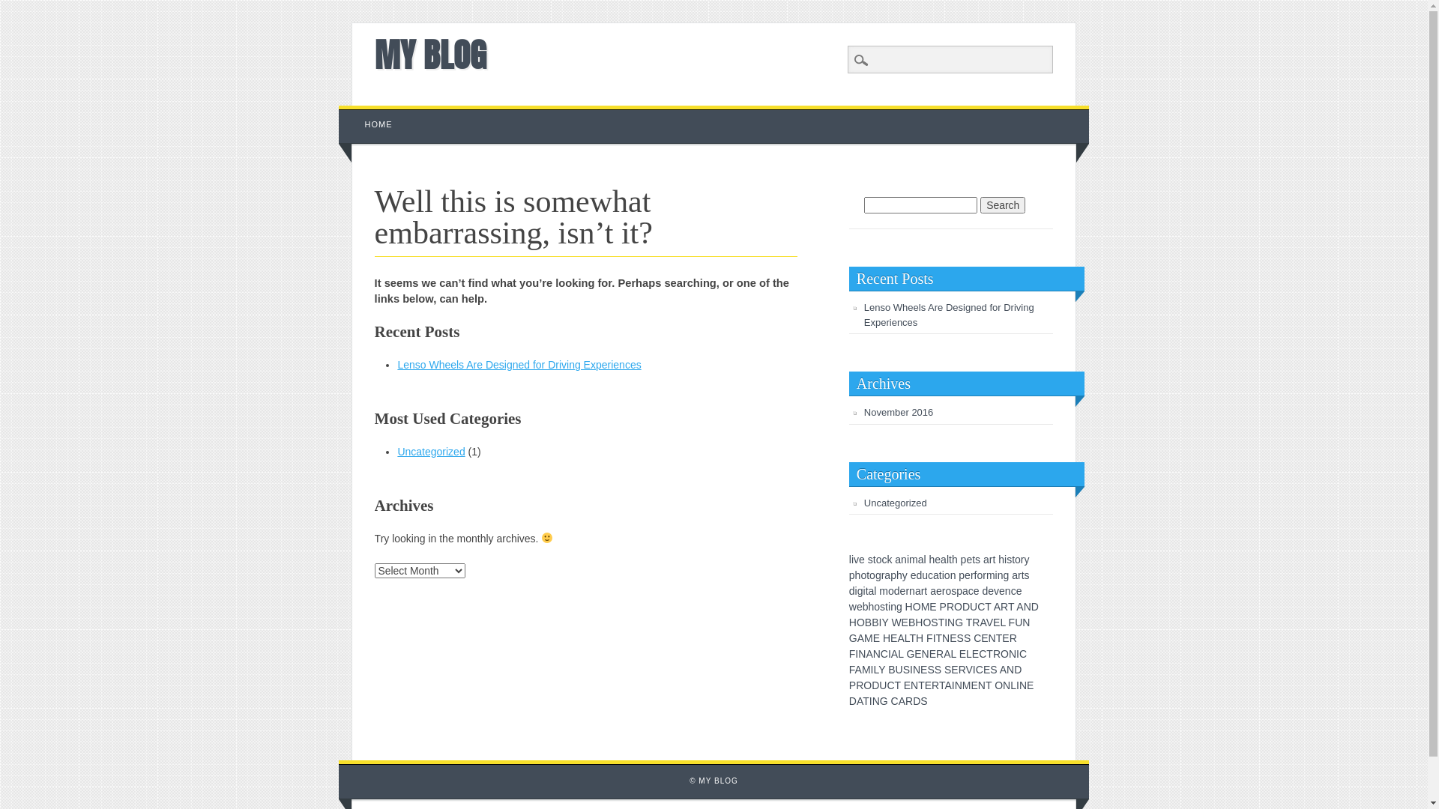 The image size is (1439, 809). Describe the element at coordinates (852, 591) in the screenshot. I see `d` at that location.